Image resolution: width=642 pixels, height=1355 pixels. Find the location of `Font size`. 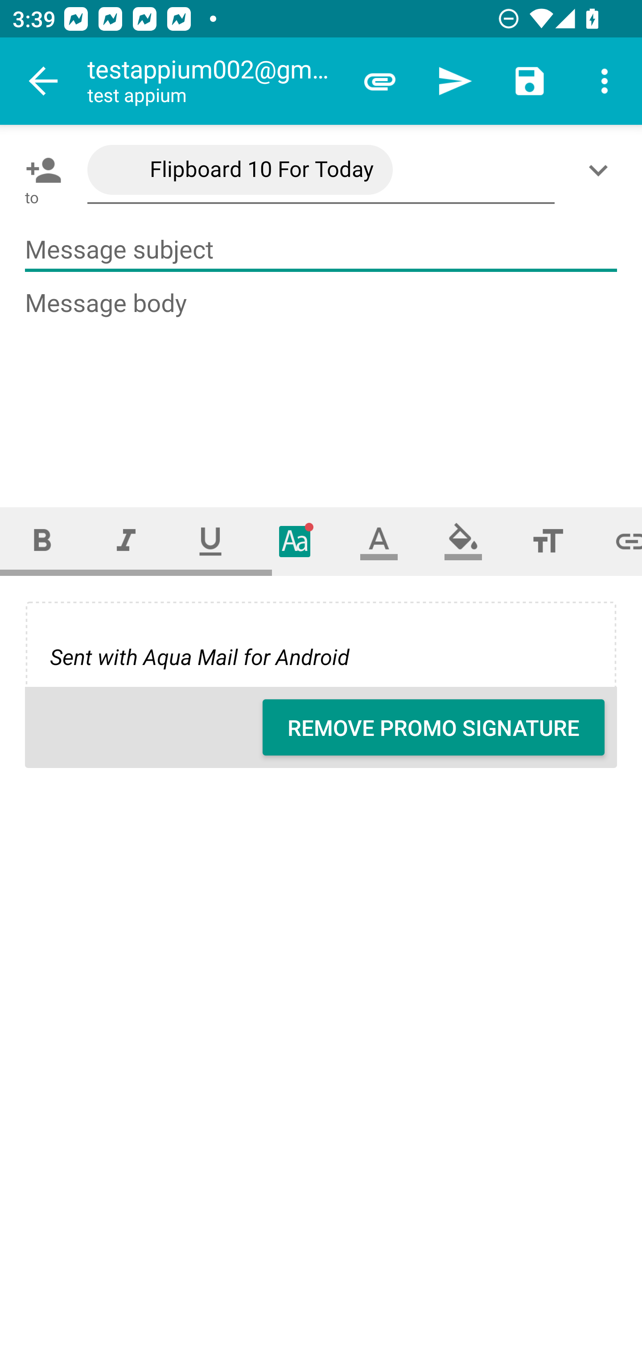

Font size is located at coordinates (547, 541).